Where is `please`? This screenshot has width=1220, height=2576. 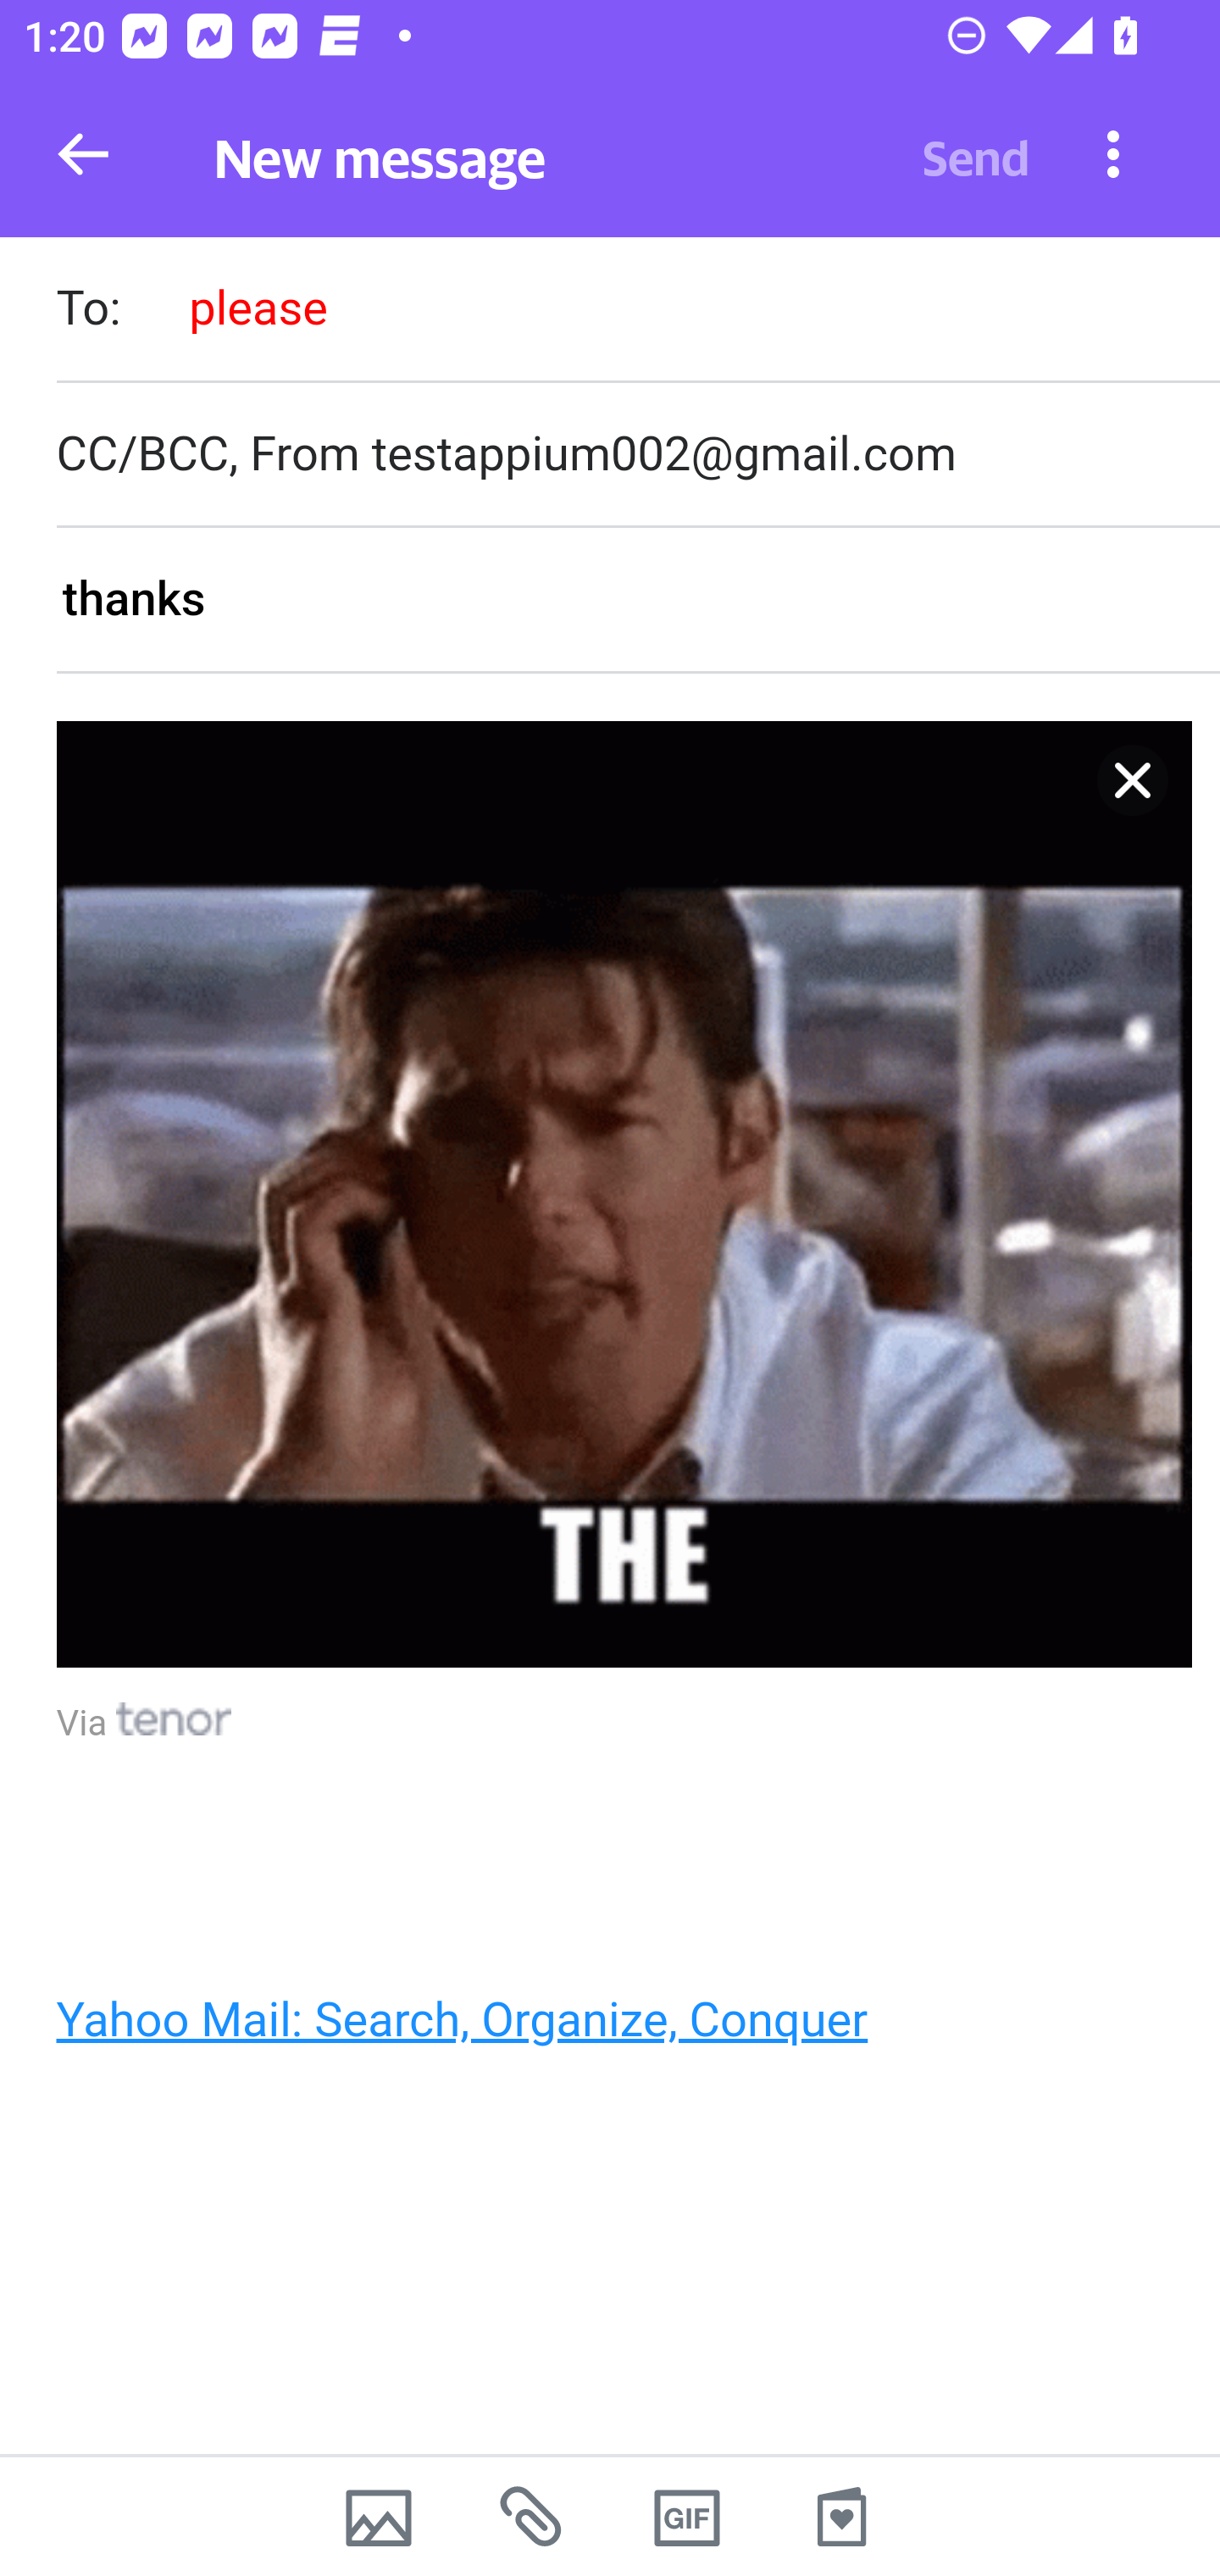 please is located at coordinates (258, 308).